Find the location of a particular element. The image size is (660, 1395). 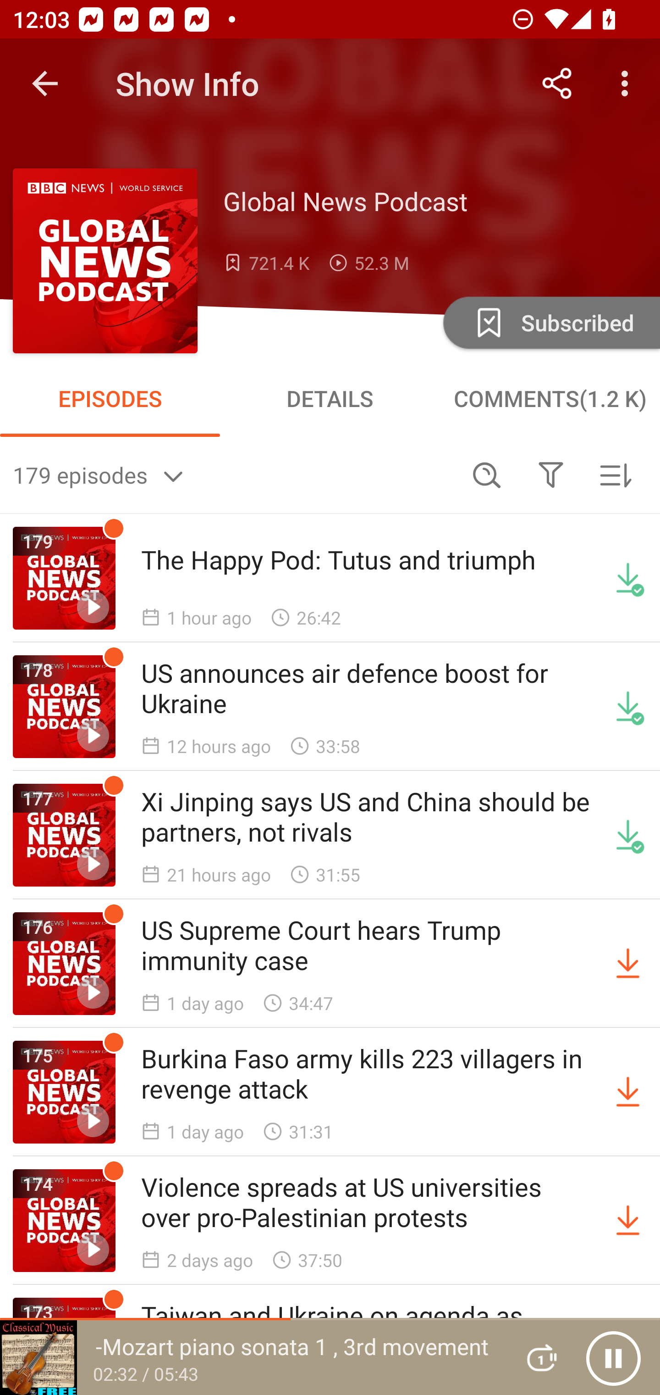

Pause is located at coordinates (613, 1358).